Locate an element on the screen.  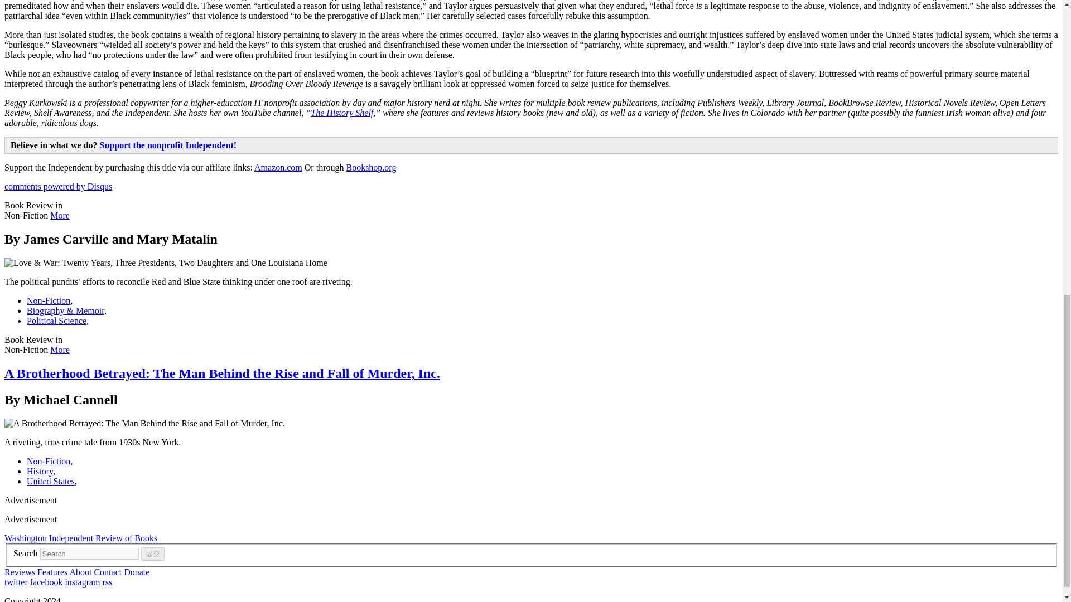
Amazon.com is located at coordinates (278, 167).